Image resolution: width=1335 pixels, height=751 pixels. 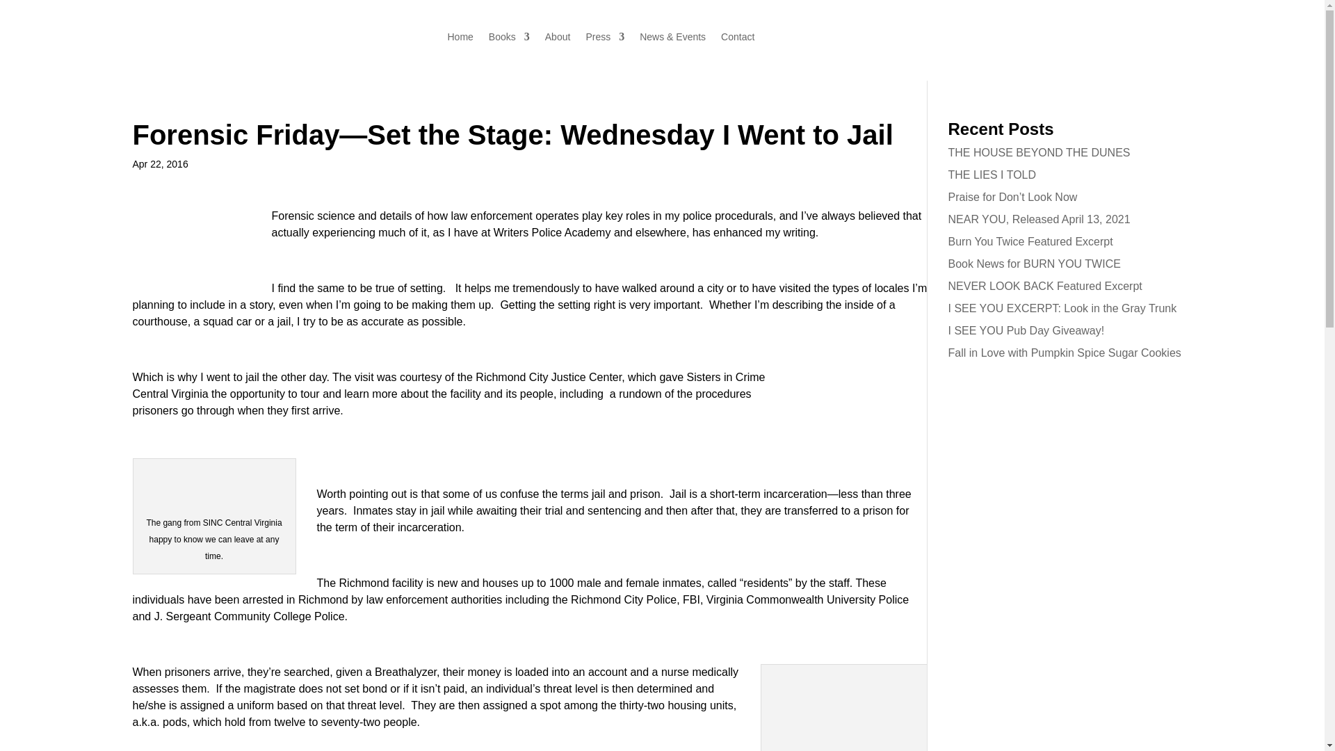 I want to click on NEVER LOOK BACK Featured Excerpt, so click(x=1045, y=286).